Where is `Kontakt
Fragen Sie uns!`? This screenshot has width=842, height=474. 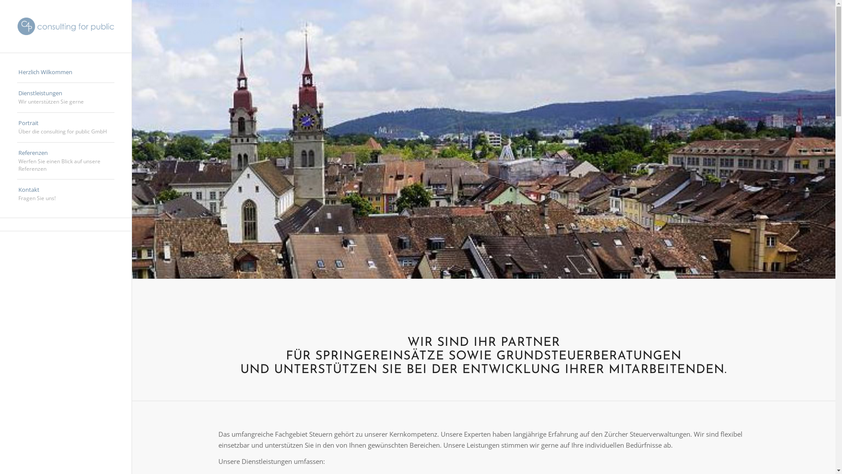 Kontakt
Fragen Sie uns! is located at coordinates (66, 194).